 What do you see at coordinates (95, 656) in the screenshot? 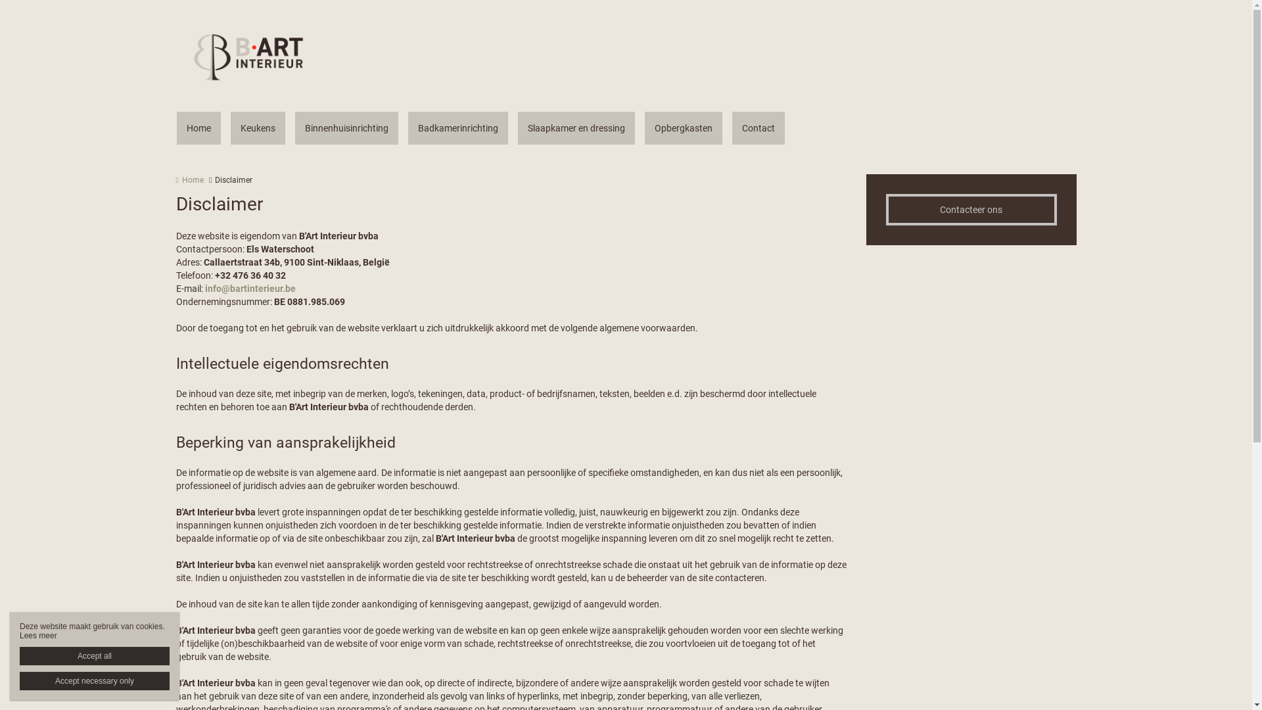
I see `Accept all` at bounding box center [95, 656].